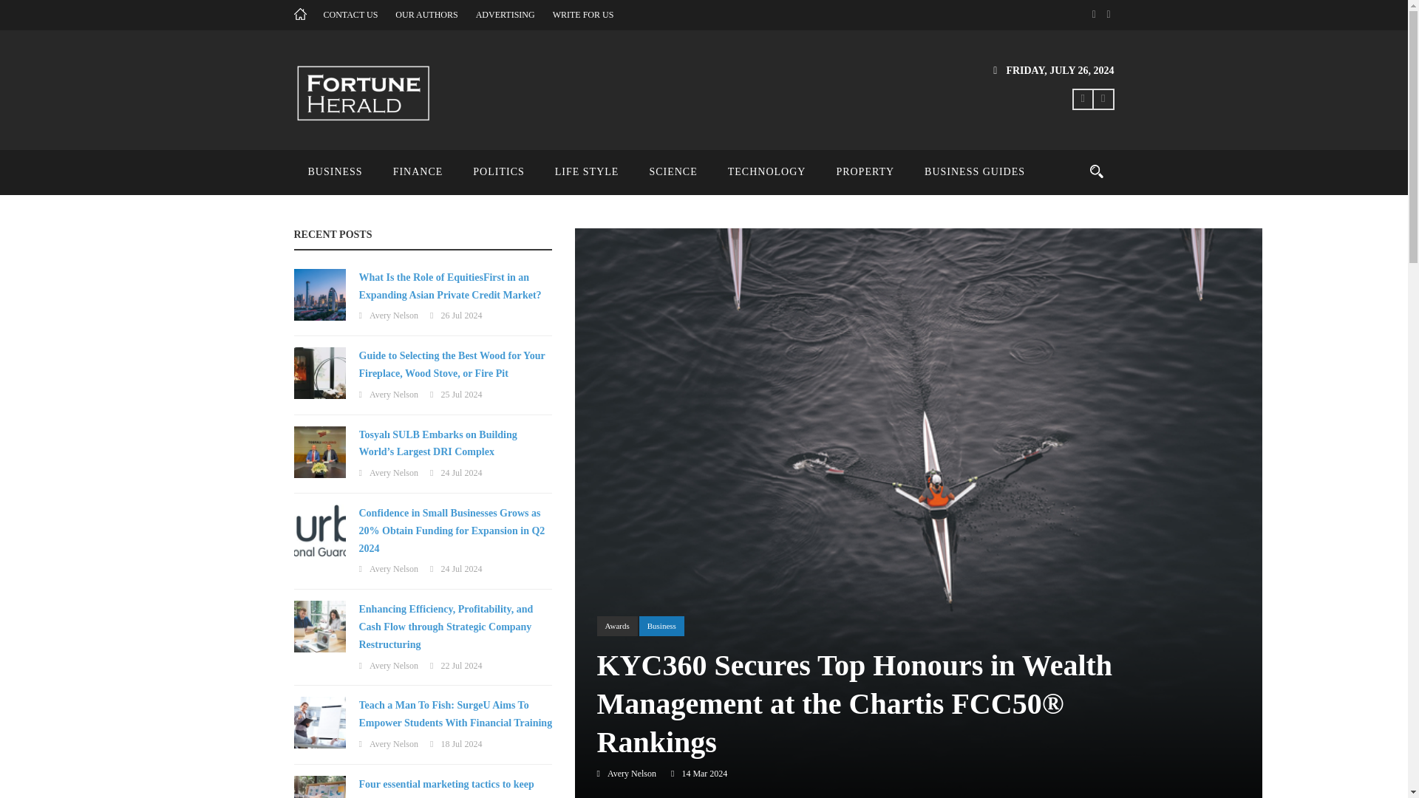 The width and height of the screenshot is (1419, 798). What do you see at coordinates (584, 15) in the screenshot?
I see `WRITE FOR US` at bounding box center [584, 15].